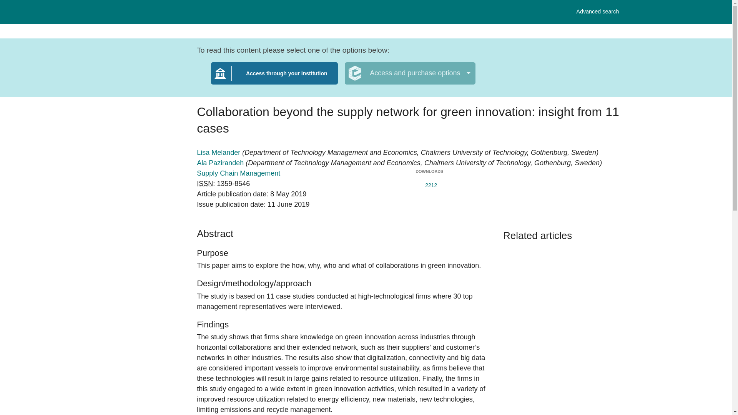 The image size is (738, 415). I want to click on Lisa Melander, so click(410, 73).